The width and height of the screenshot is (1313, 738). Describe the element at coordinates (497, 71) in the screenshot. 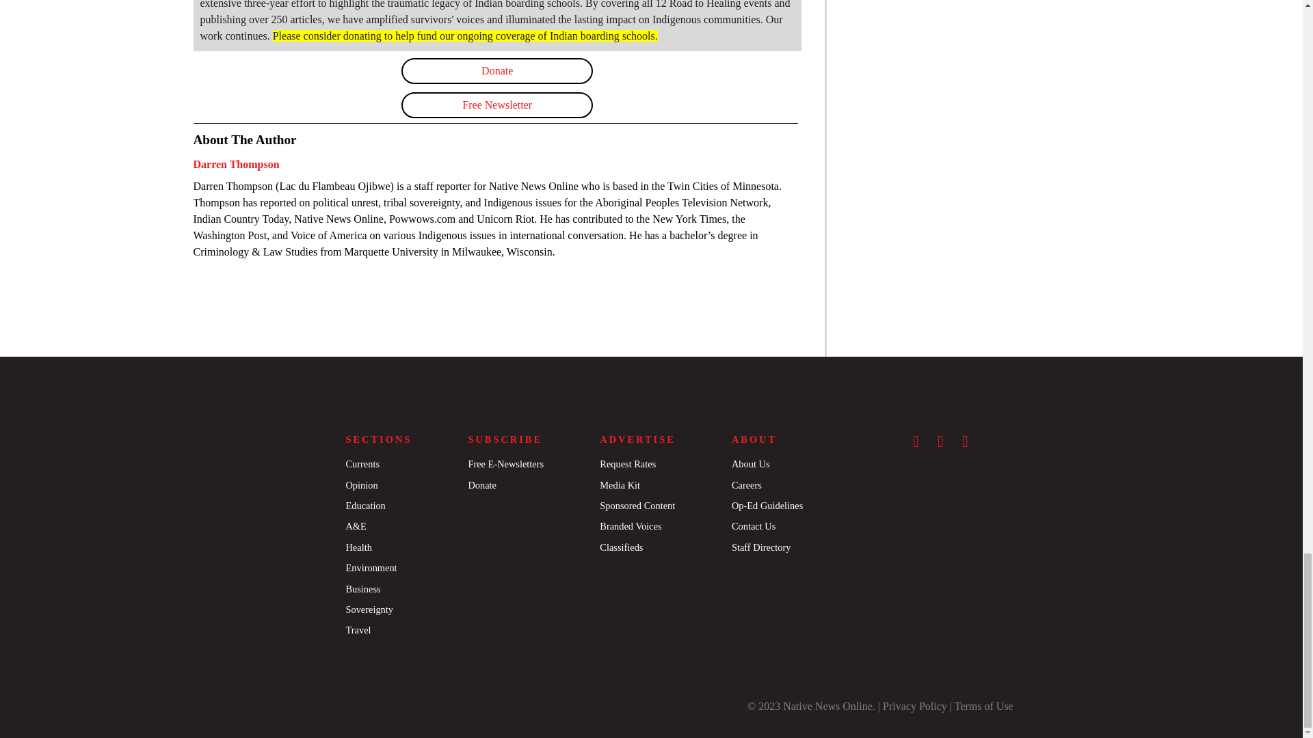

I see `Donate` at that location.